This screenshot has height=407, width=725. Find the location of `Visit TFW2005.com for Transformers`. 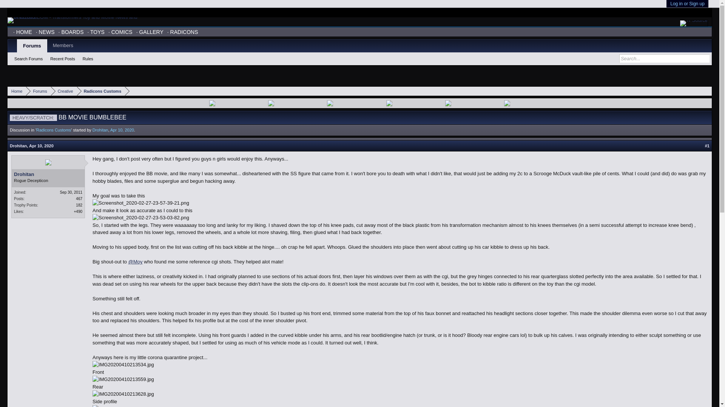

Visit TFW2005.com for Transformers is located at coordinates (555, 12).